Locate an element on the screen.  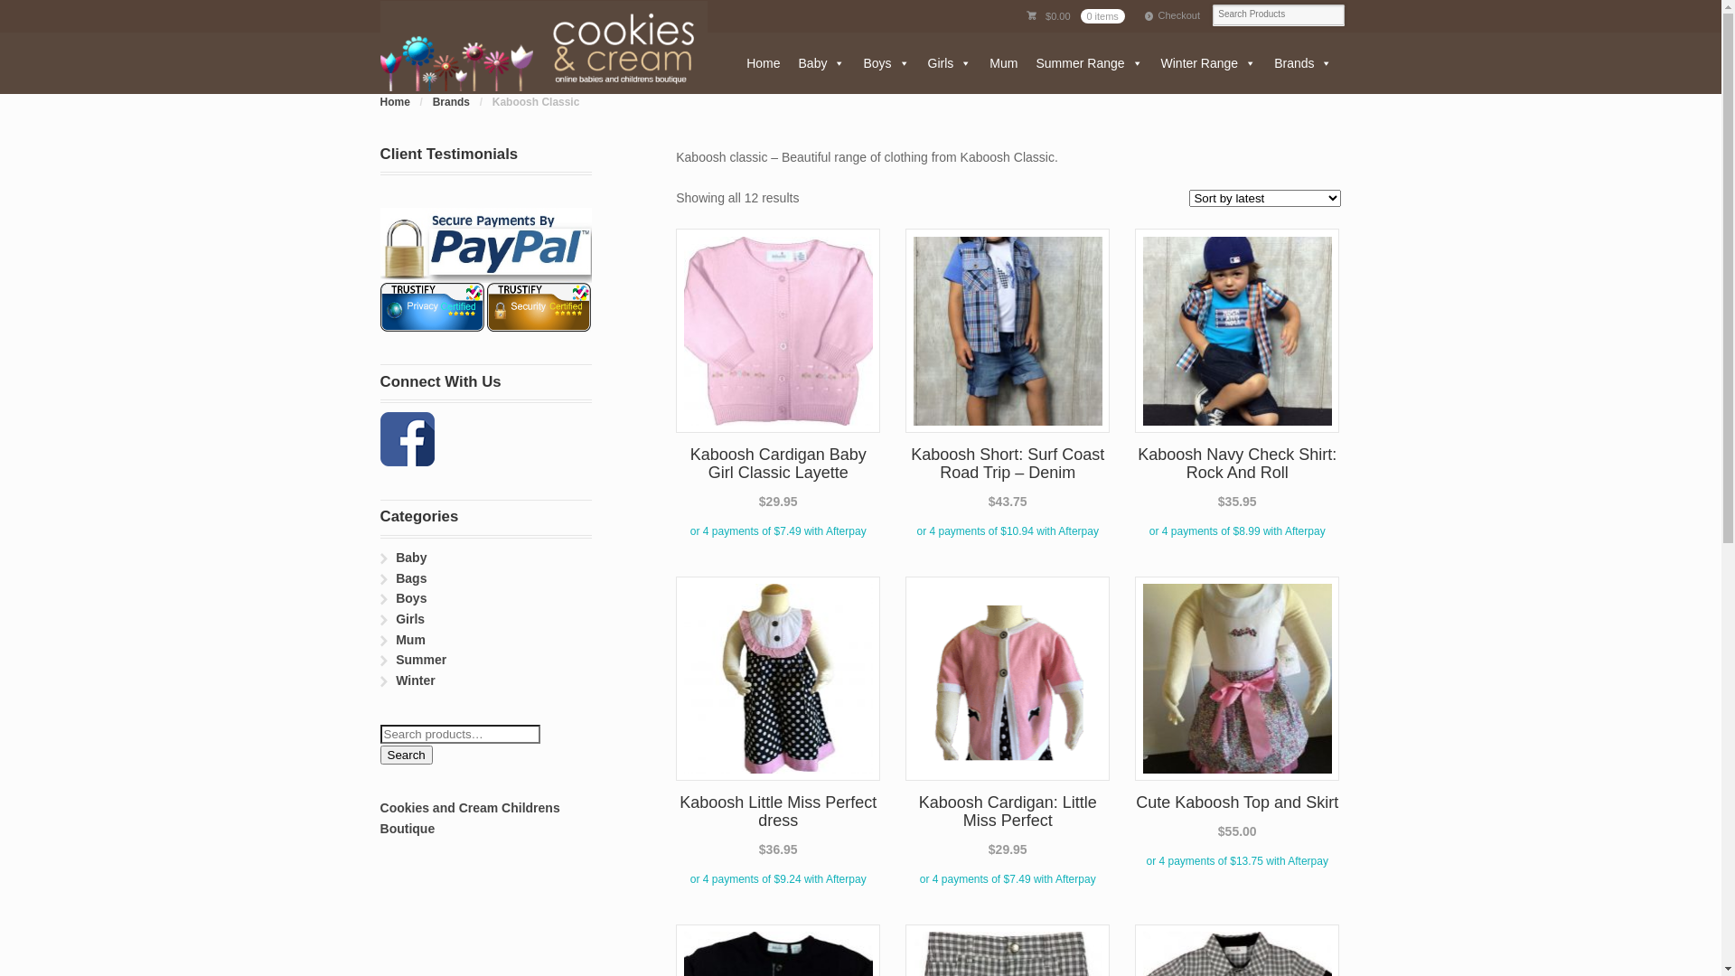
Mum is located at coordinates (1003, 63).